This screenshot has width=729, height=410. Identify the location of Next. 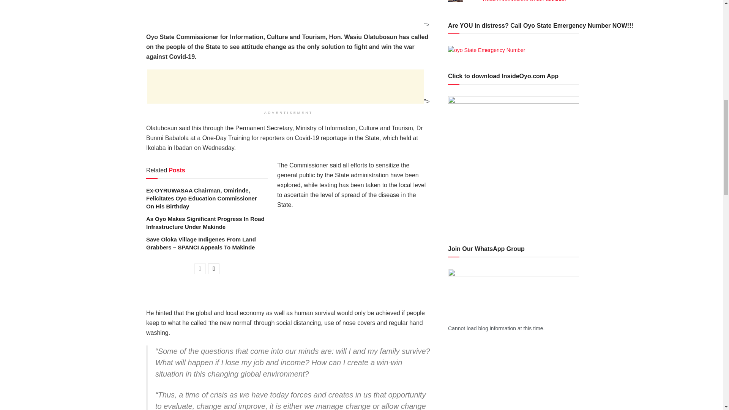
(213, 269).